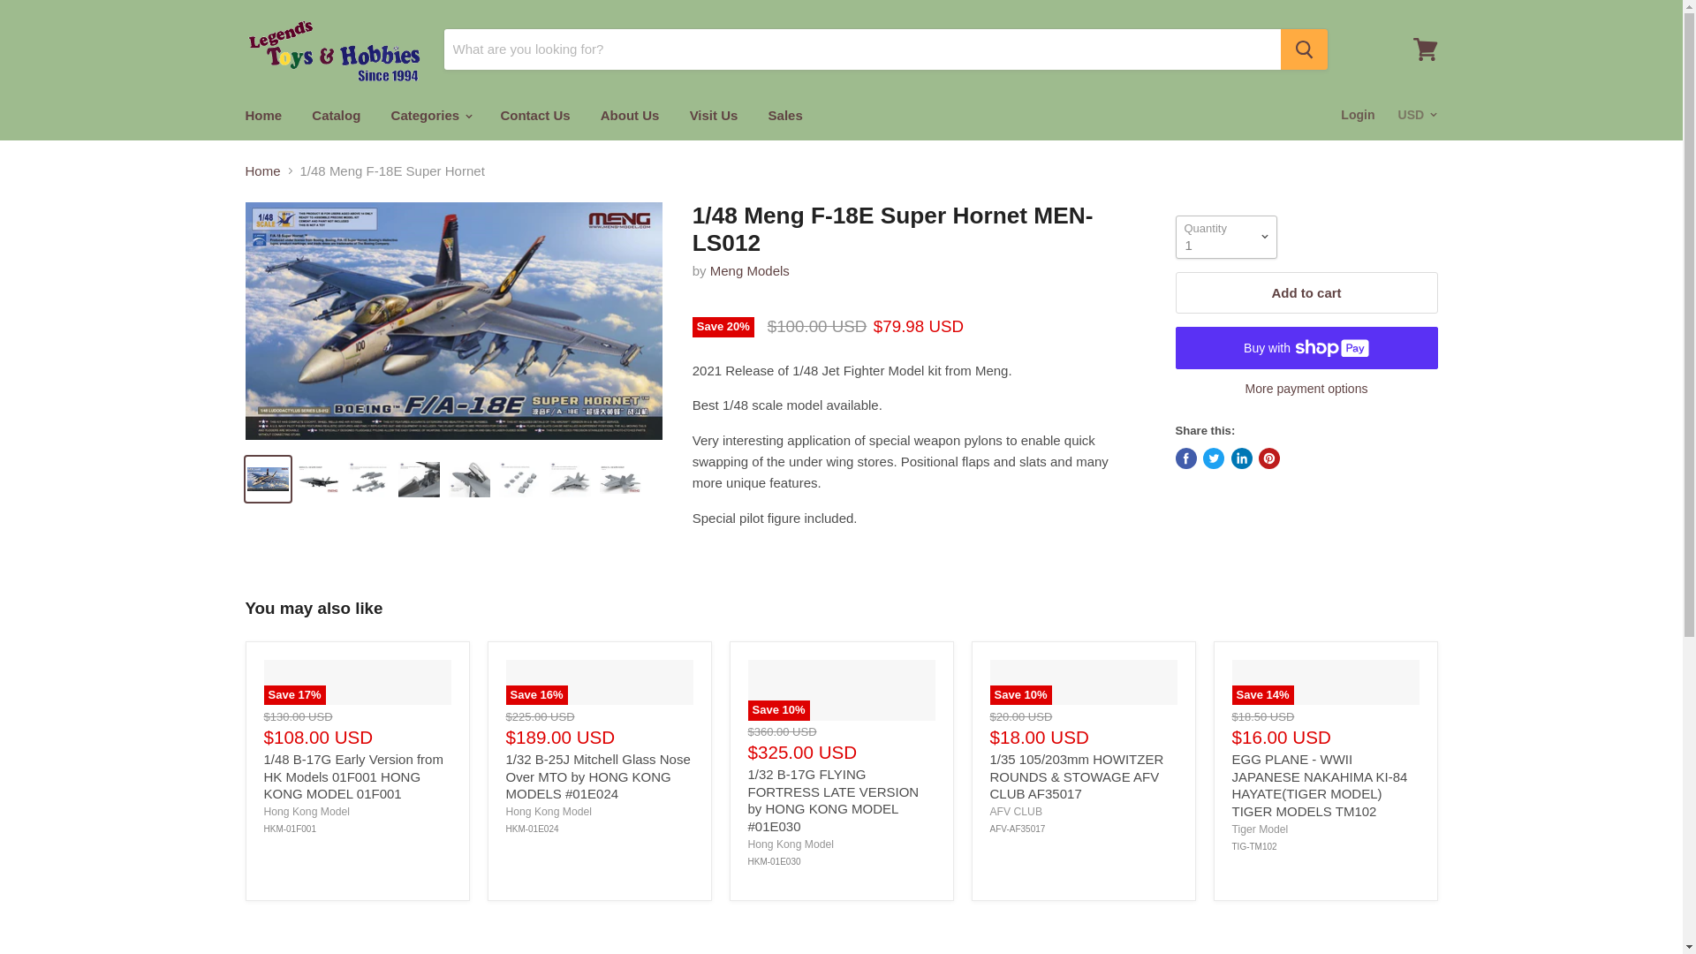 The height and width of the screenshot is (954, 1696). What do you see at coordinates (263, 115) in the screenshot?
I see `Home` at bounding box center [263, 115].